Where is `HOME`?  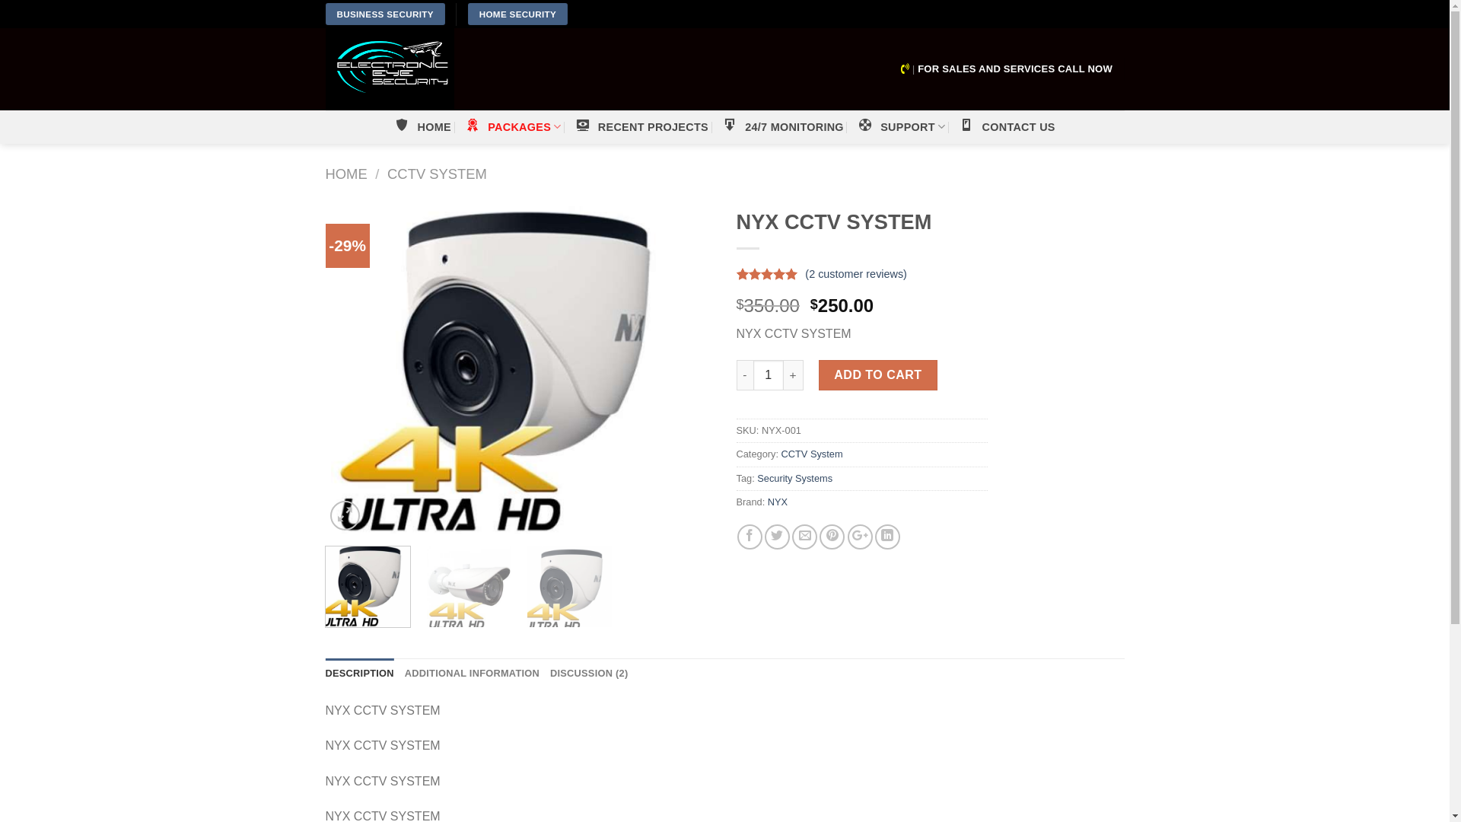 HOME is located at coordinates (423, 127).